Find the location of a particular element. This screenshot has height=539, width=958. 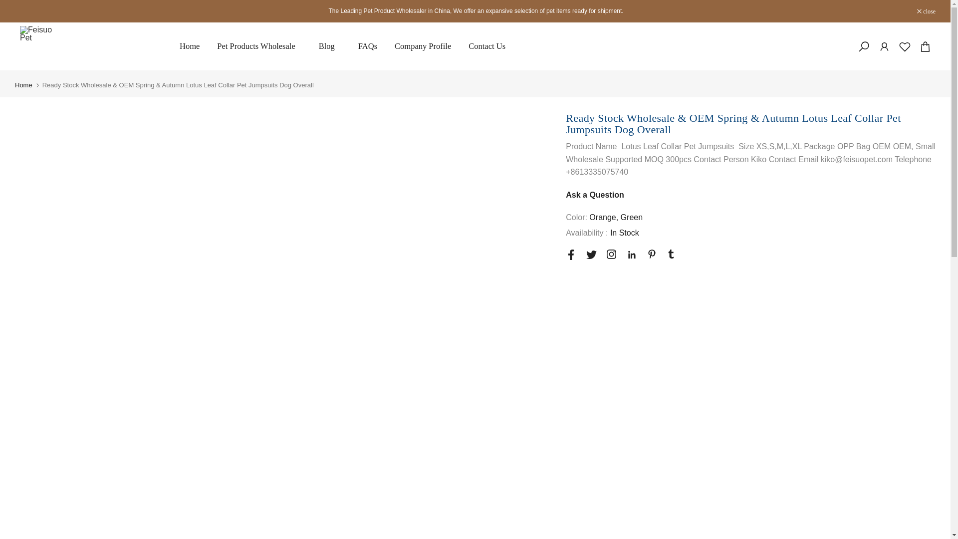

Home is located at coordinates (189, 46).